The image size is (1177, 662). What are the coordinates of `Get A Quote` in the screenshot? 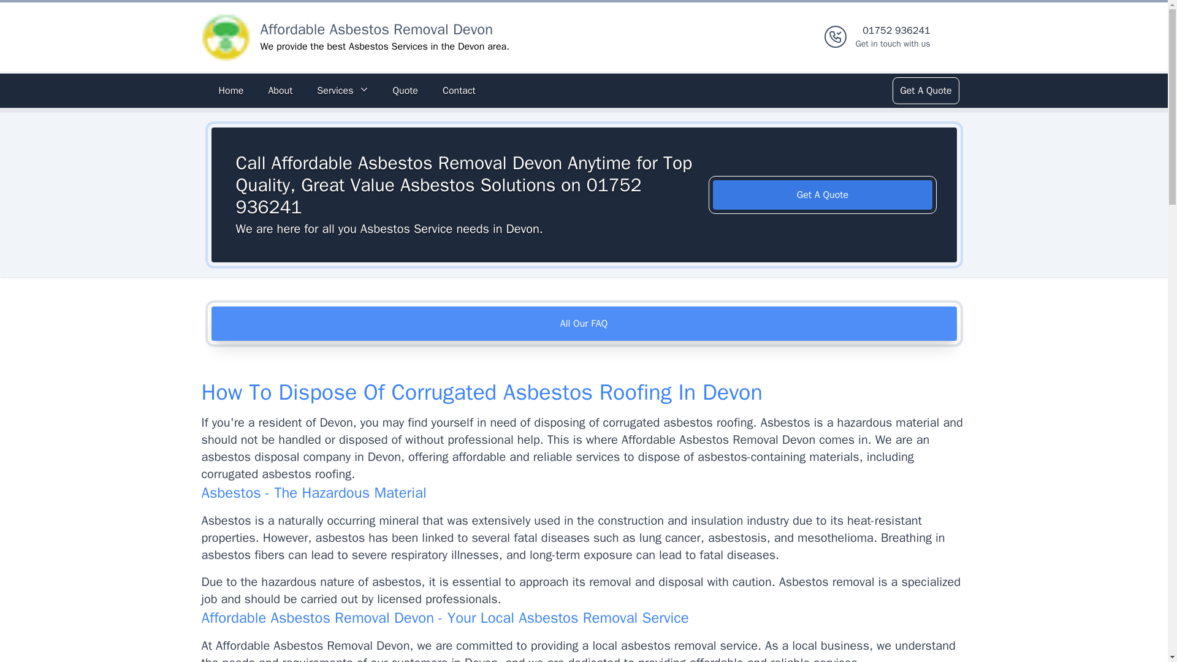 It's located at (823, 195).